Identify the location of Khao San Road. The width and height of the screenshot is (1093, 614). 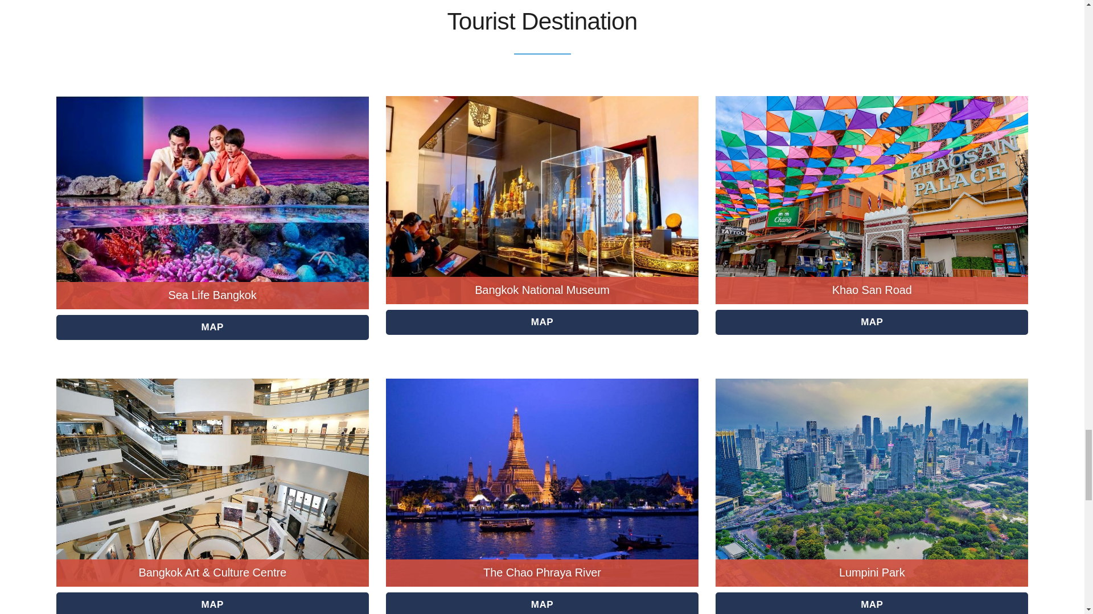
(872, 289).